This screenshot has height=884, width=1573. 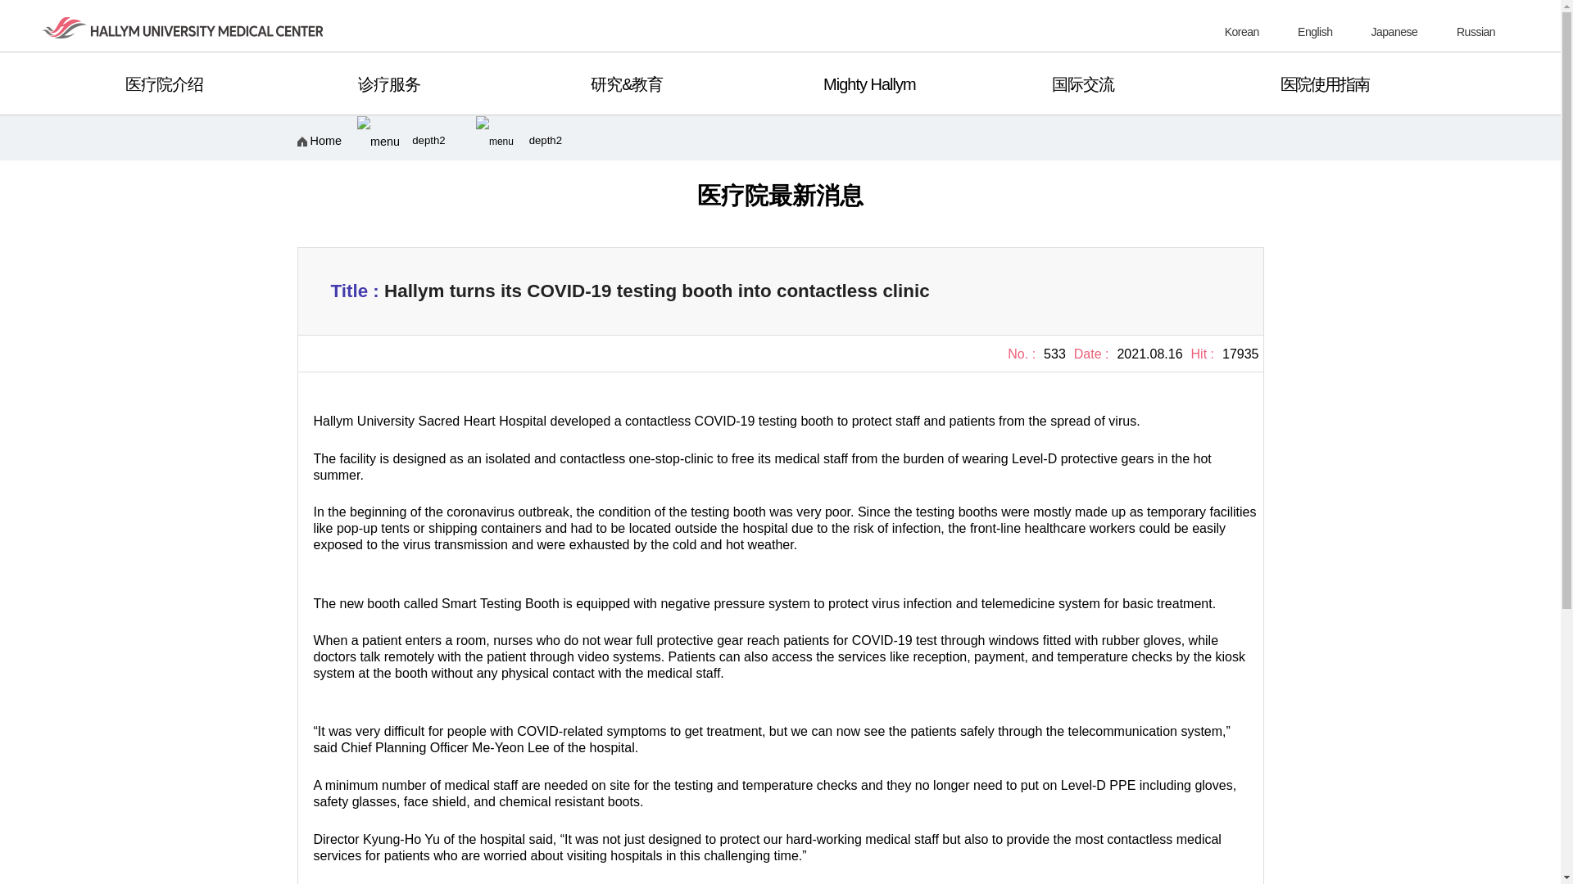 I want to click on blank, so click(x=1314, y=32).